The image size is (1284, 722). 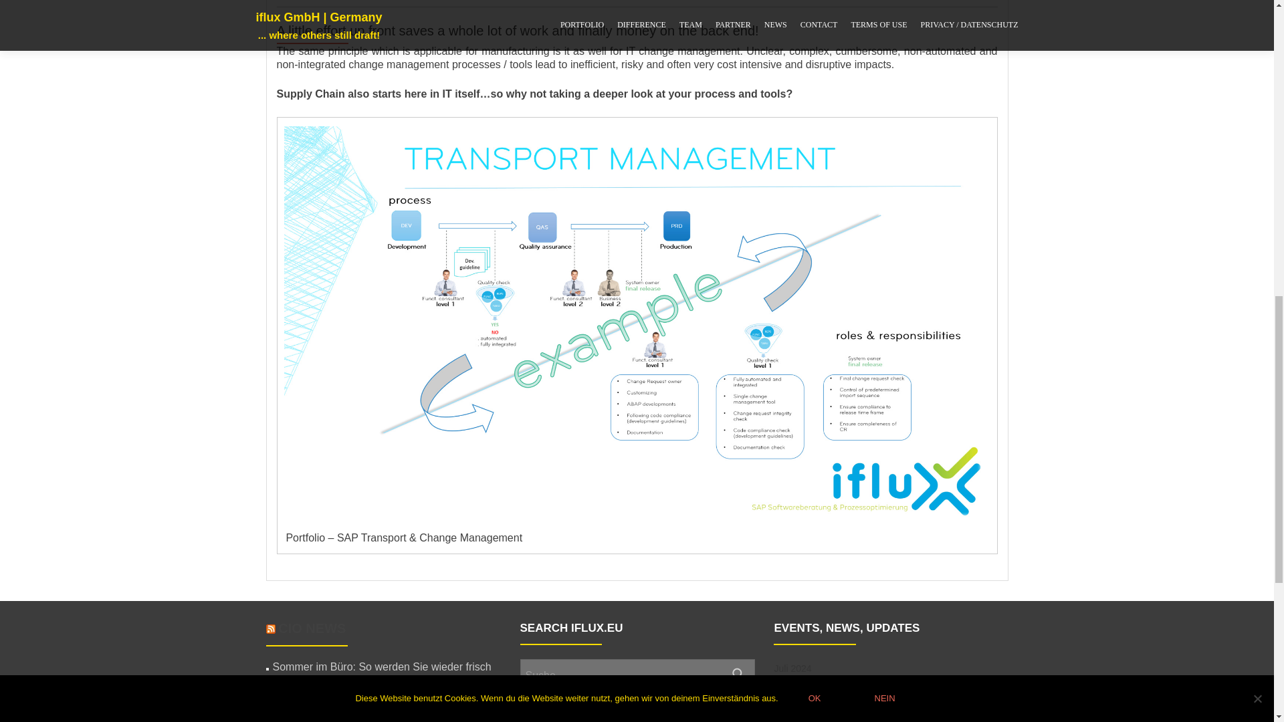 I want to click on Suche, so click(x=738, y=675).